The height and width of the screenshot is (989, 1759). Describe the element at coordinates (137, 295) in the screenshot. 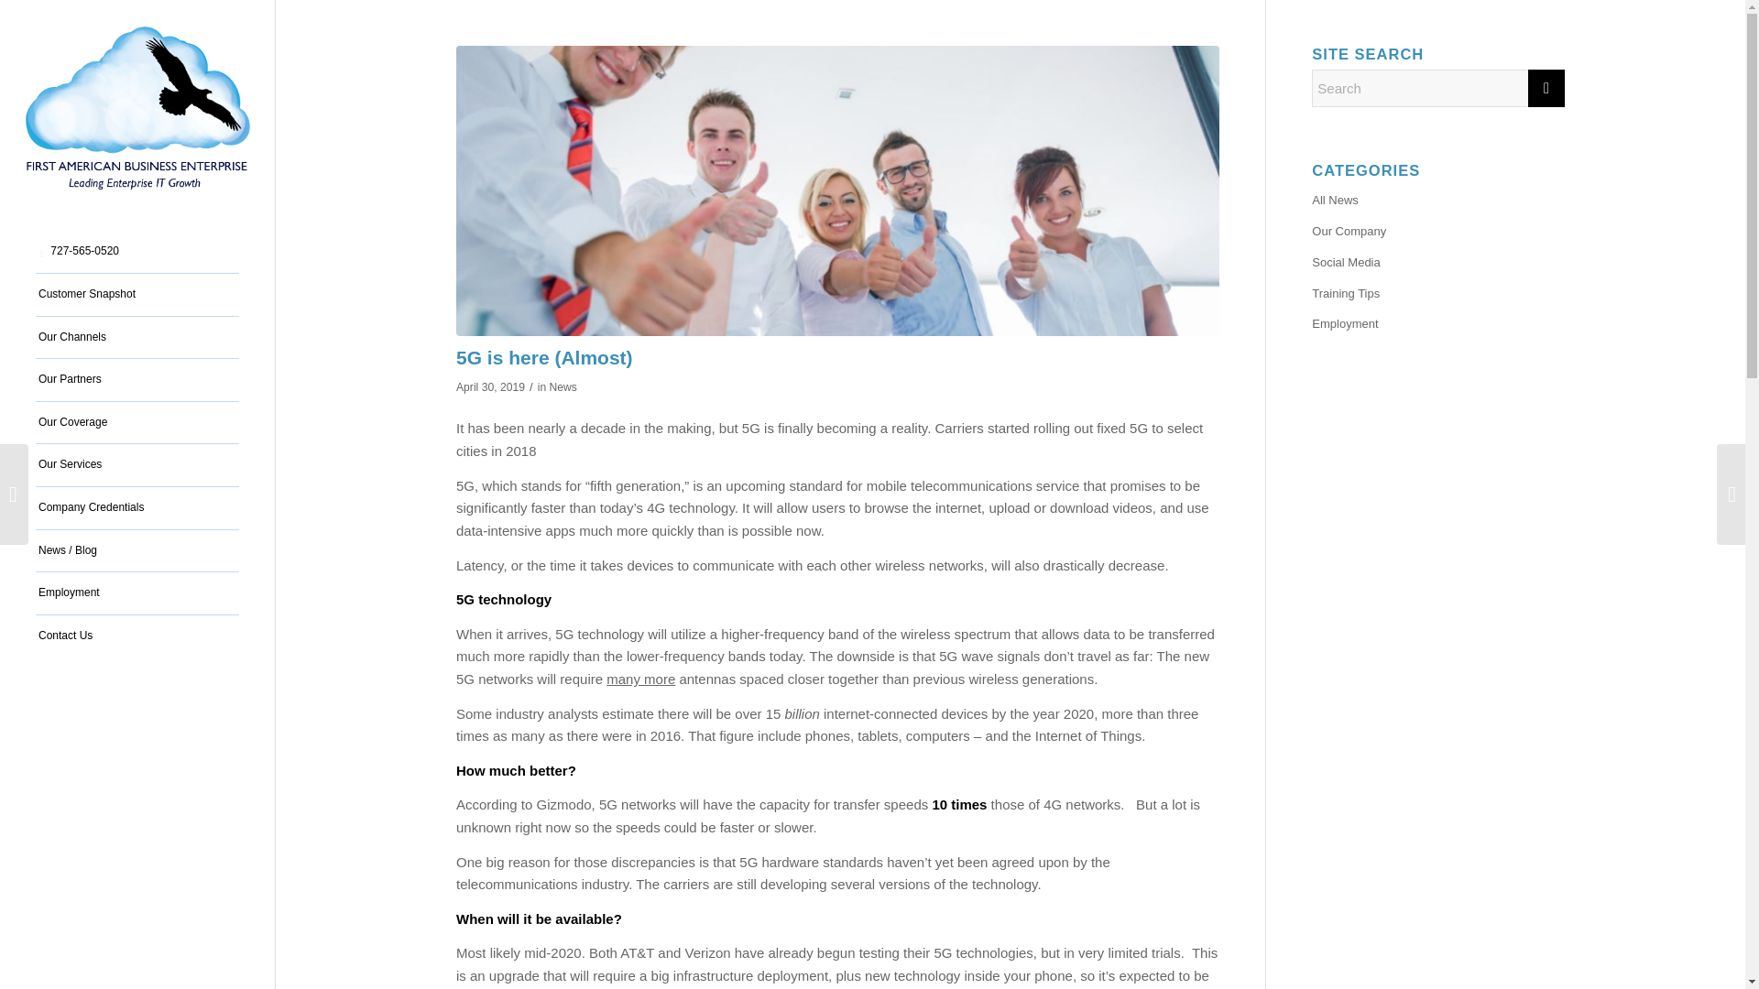

I see `Customer Snapshot` at that location.